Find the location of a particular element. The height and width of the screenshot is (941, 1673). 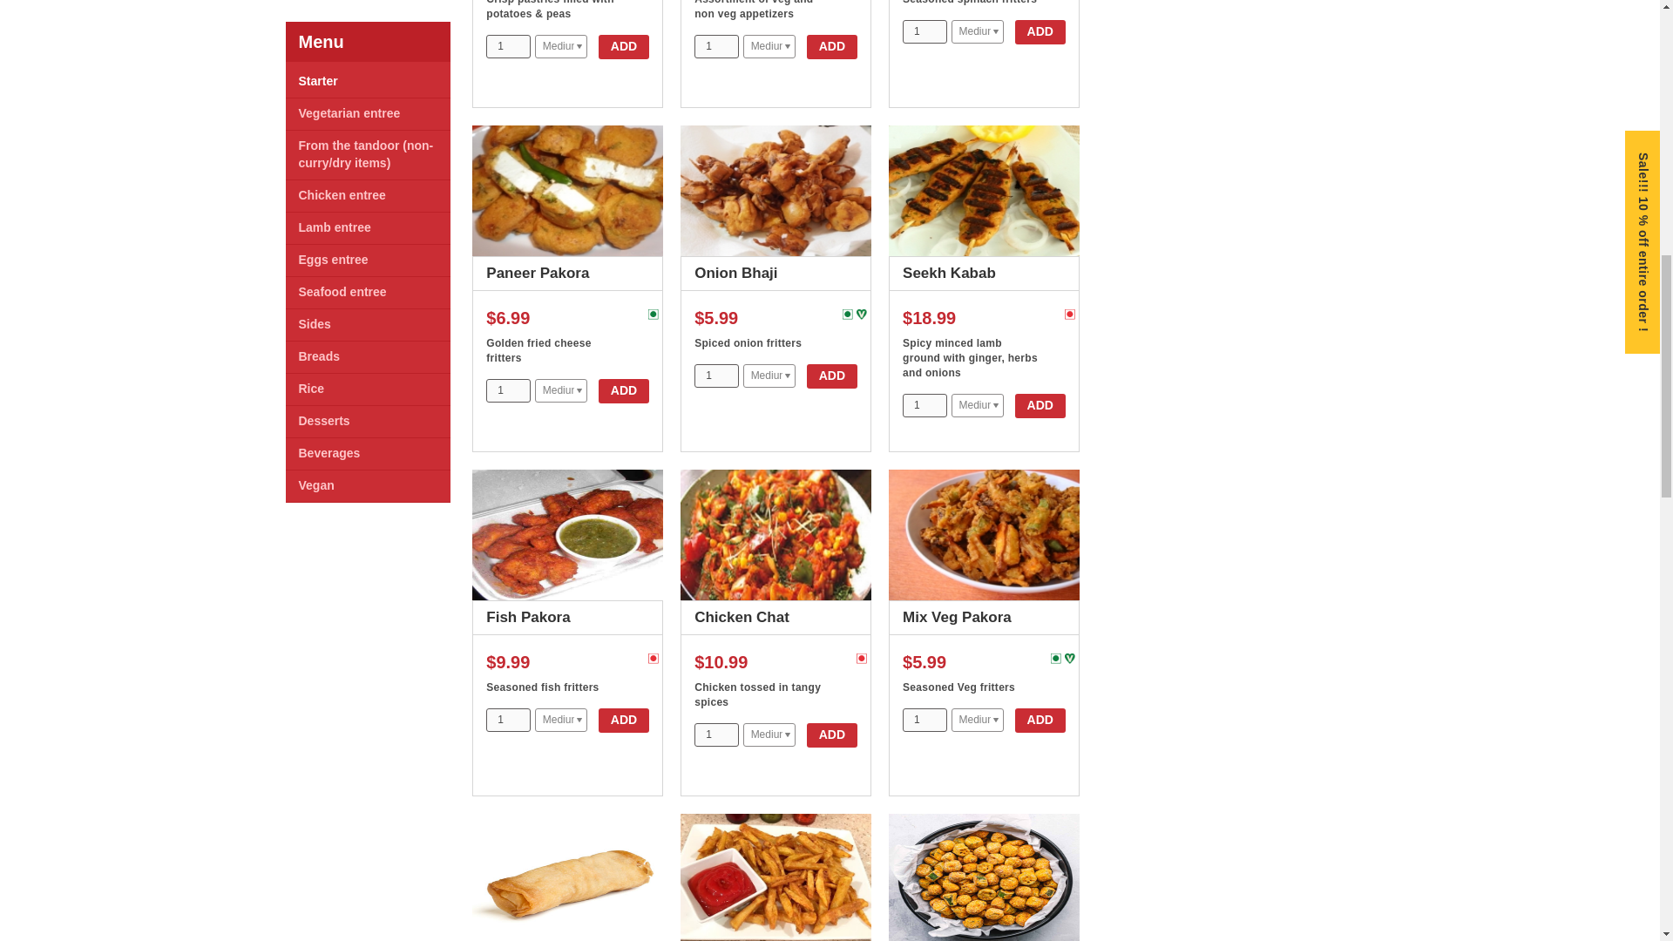

Rice is located at coordinates (310, 33).